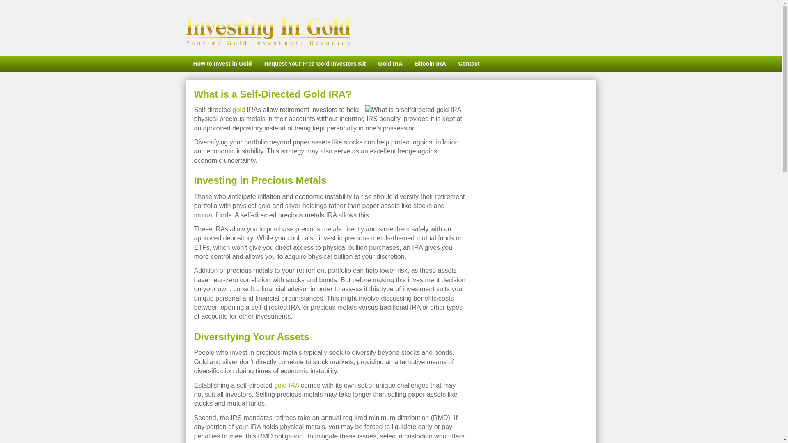  Describe the element at coordinates (430, 64) in the screenshot. I see `Bitcoin IRA` at that location.